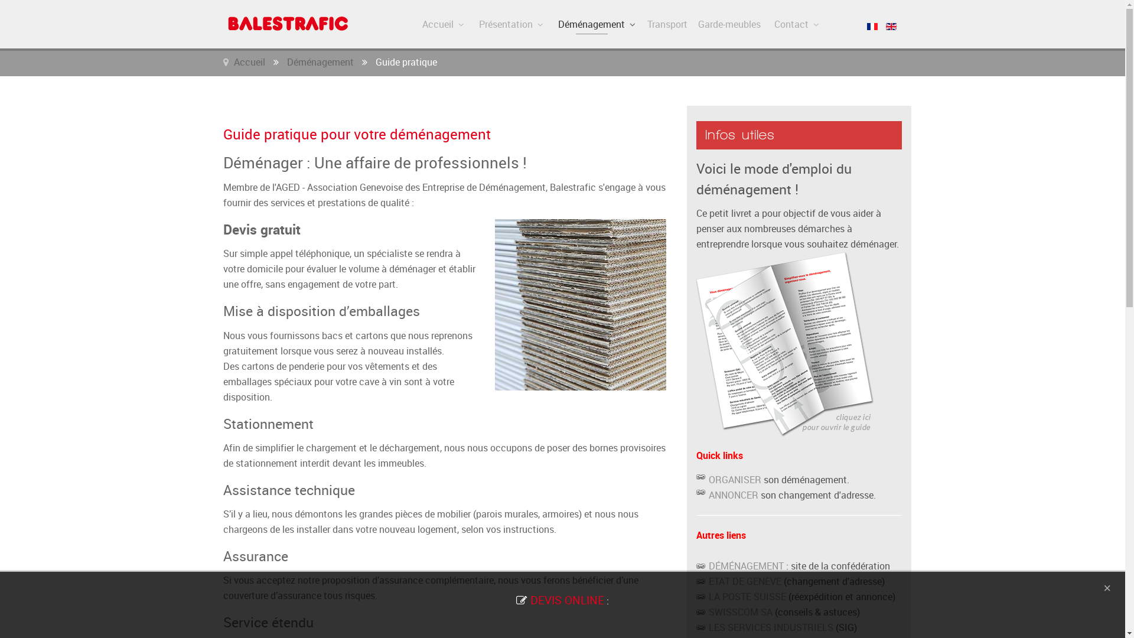  What do you see at coordinates (729, 24) in the screenshot?
I see `Garde-meubles` at bounding box center [729, 24].